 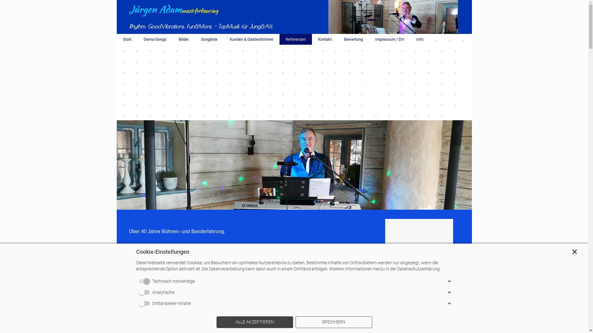 I want to click on ., so click(x=177, y=50).